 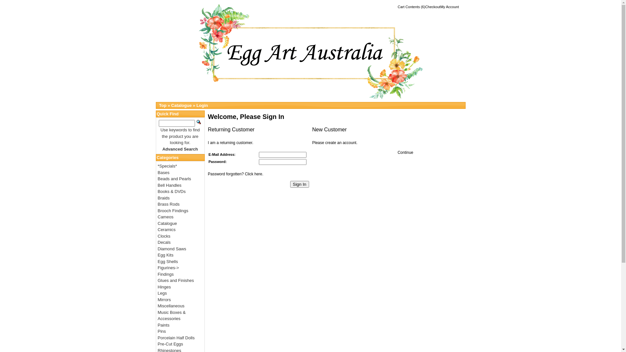 I want to click on Cart Contents (6), so click(x=411, y=7).